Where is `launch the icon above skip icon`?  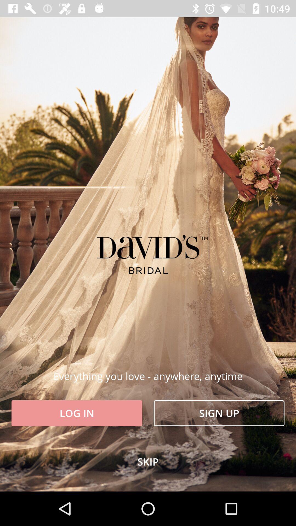 launch the icon above skip icon is located at coordinates (219, 413).